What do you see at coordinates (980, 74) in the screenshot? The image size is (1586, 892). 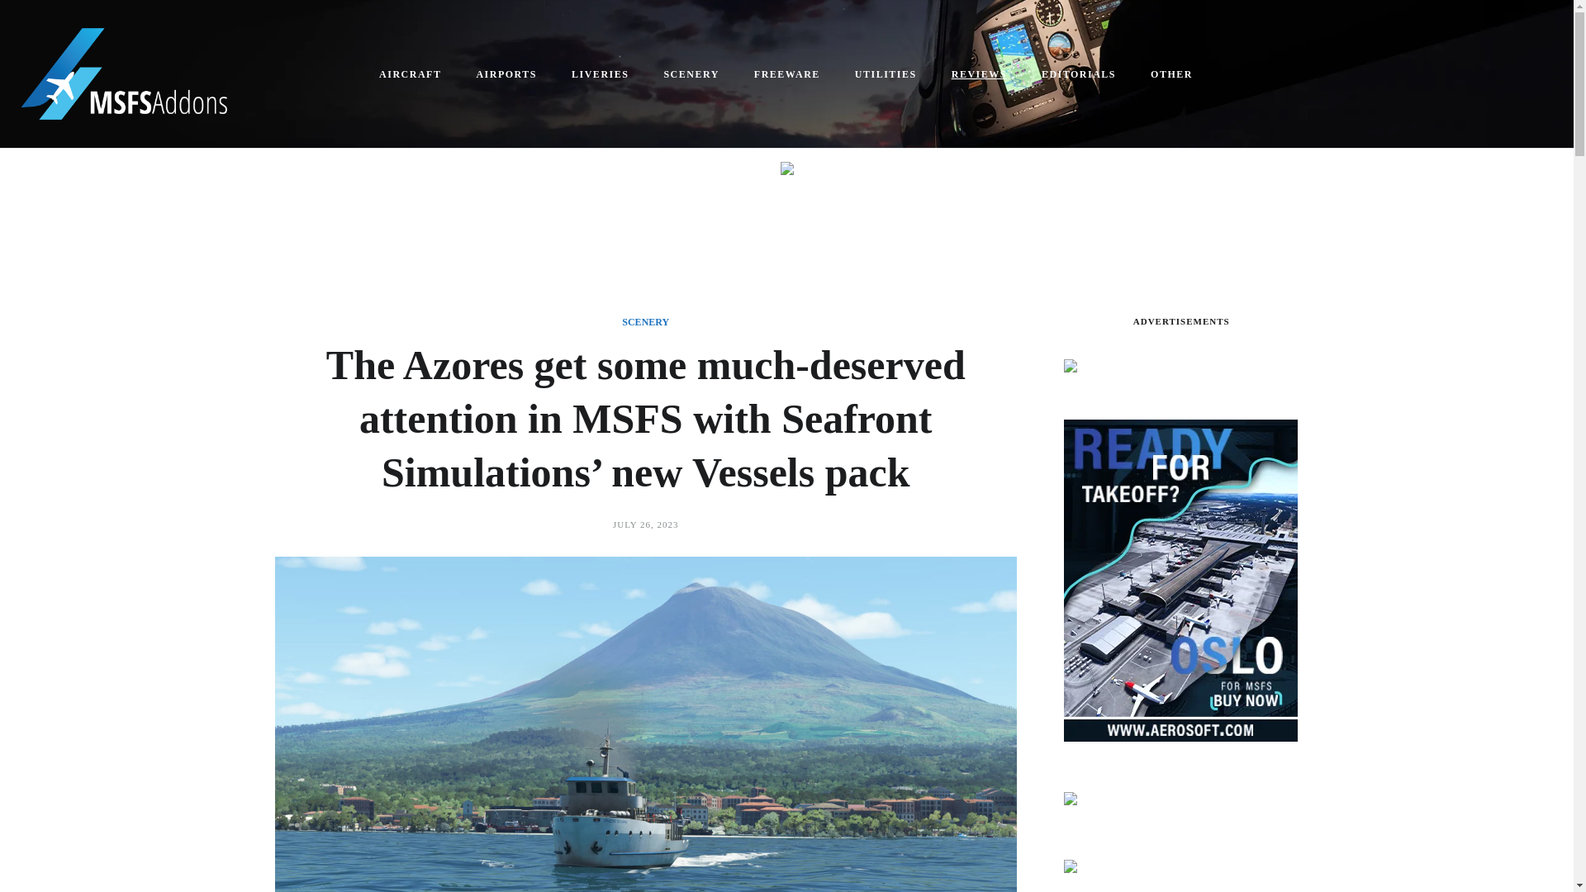 I see `REVIEWS` at bounding box center [980, 74].